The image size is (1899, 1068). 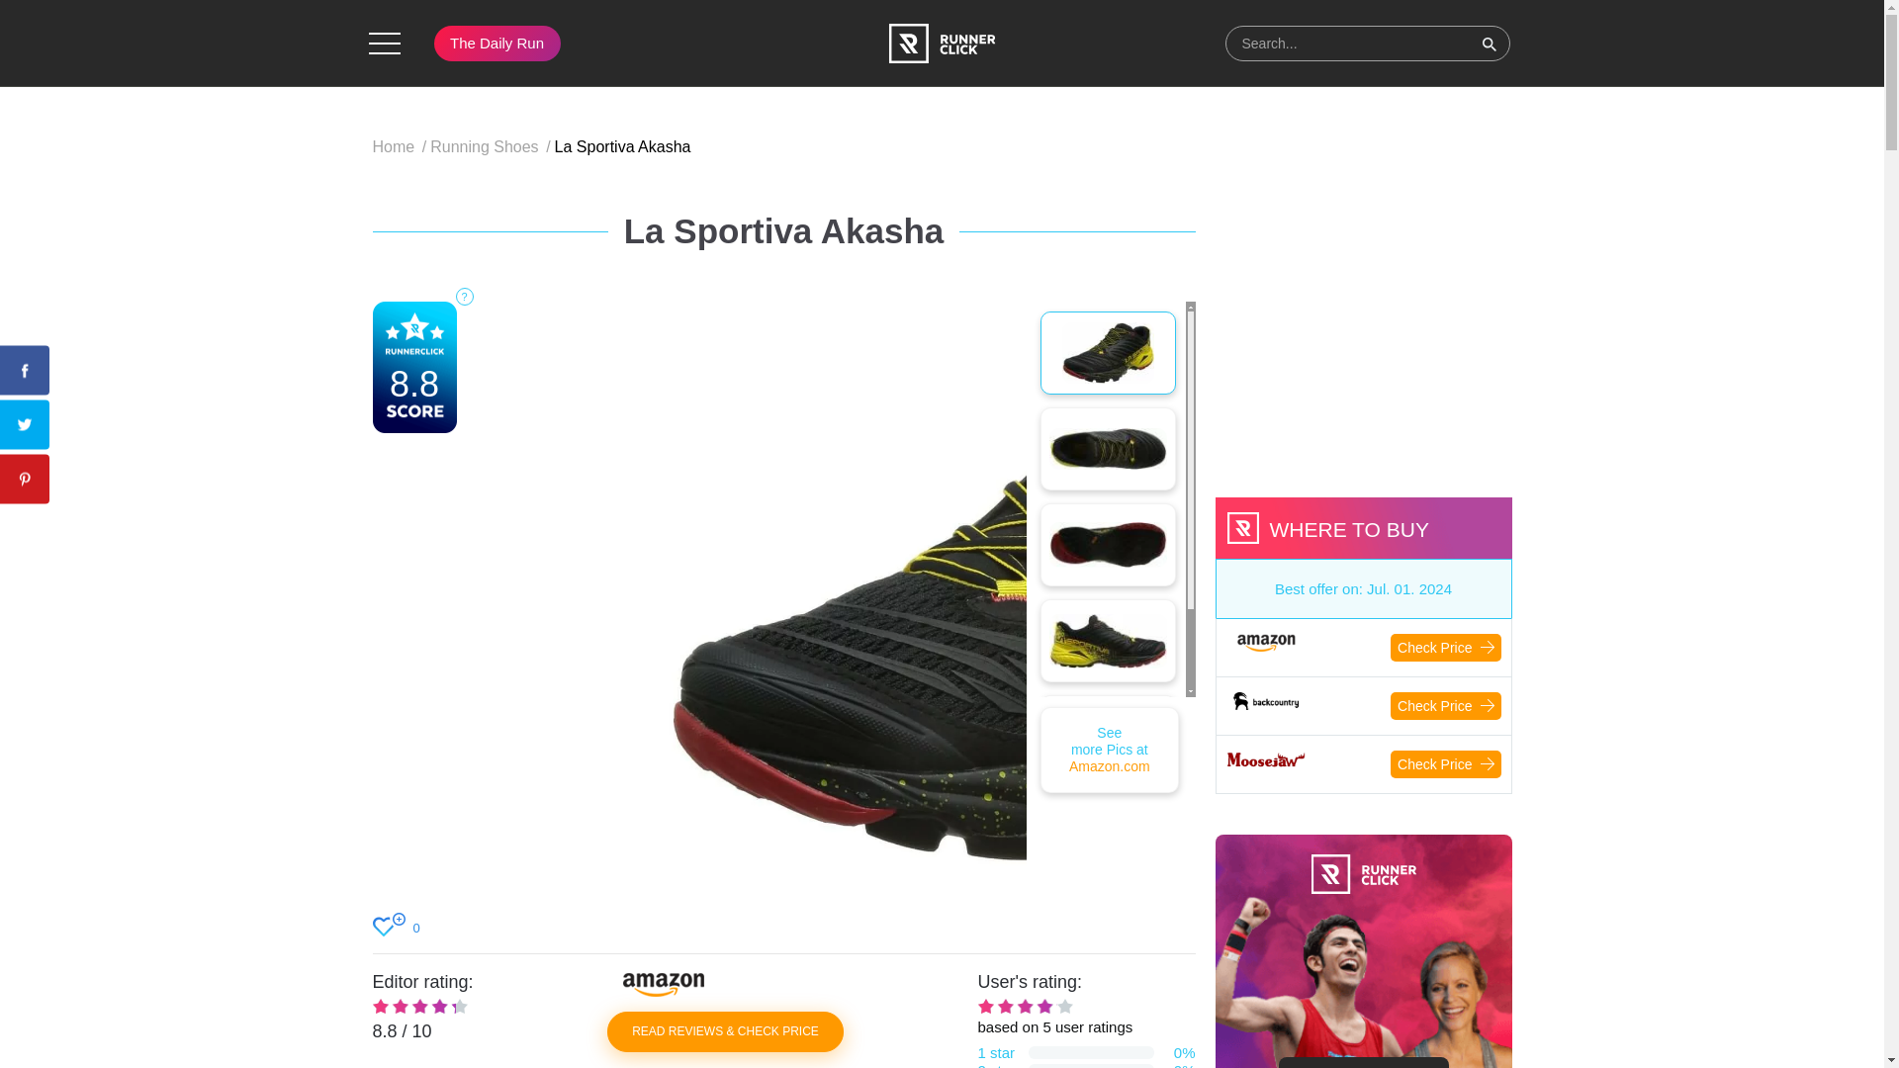 I want to click on Rated 4.2 out of 5, so click(x=402, y=146).